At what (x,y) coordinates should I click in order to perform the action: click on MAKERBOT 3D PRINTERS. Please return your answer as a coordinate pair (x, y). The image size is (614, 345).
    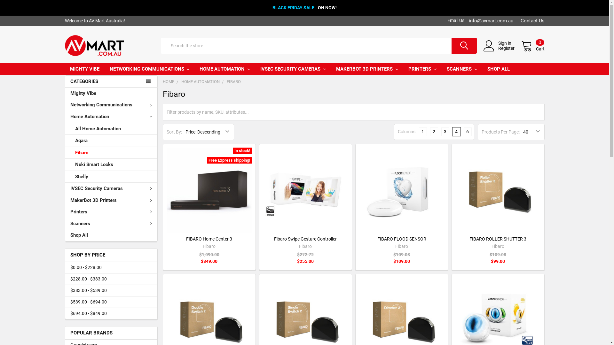
    Looking at the image, I should click on (367, 69).